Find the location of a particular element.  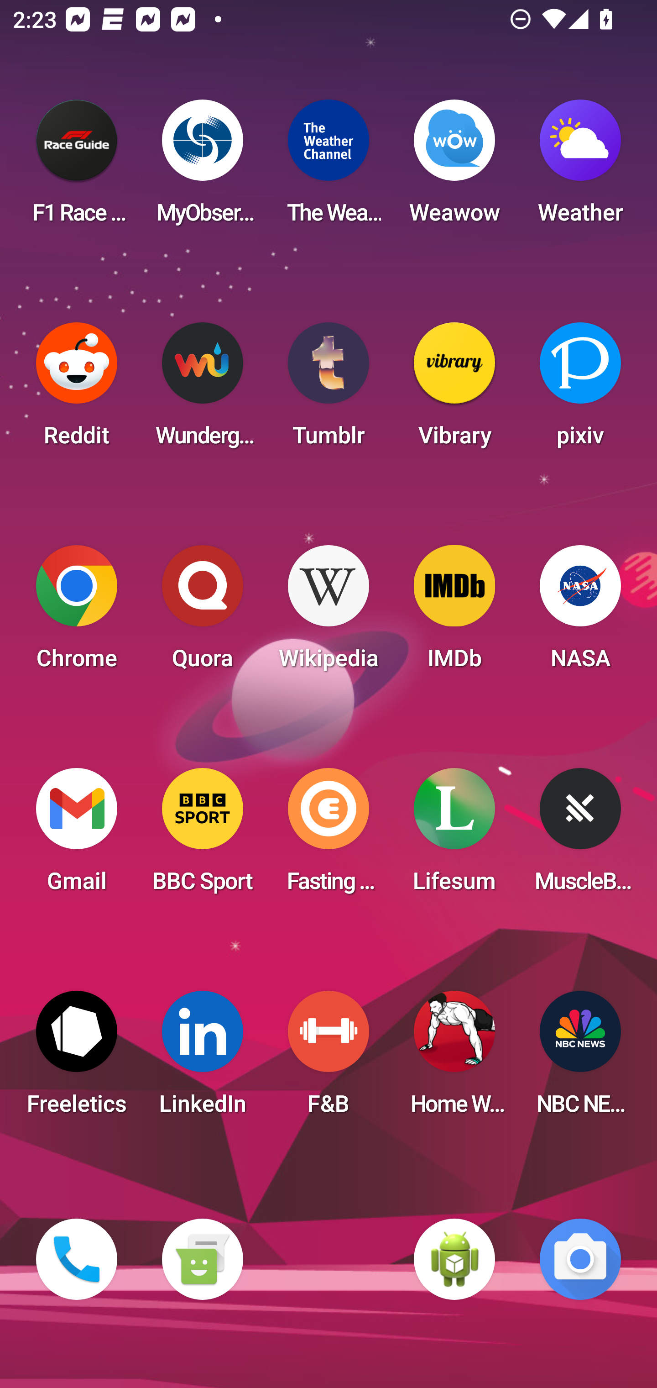

BBC Sport is located at coordinates (202, 836).